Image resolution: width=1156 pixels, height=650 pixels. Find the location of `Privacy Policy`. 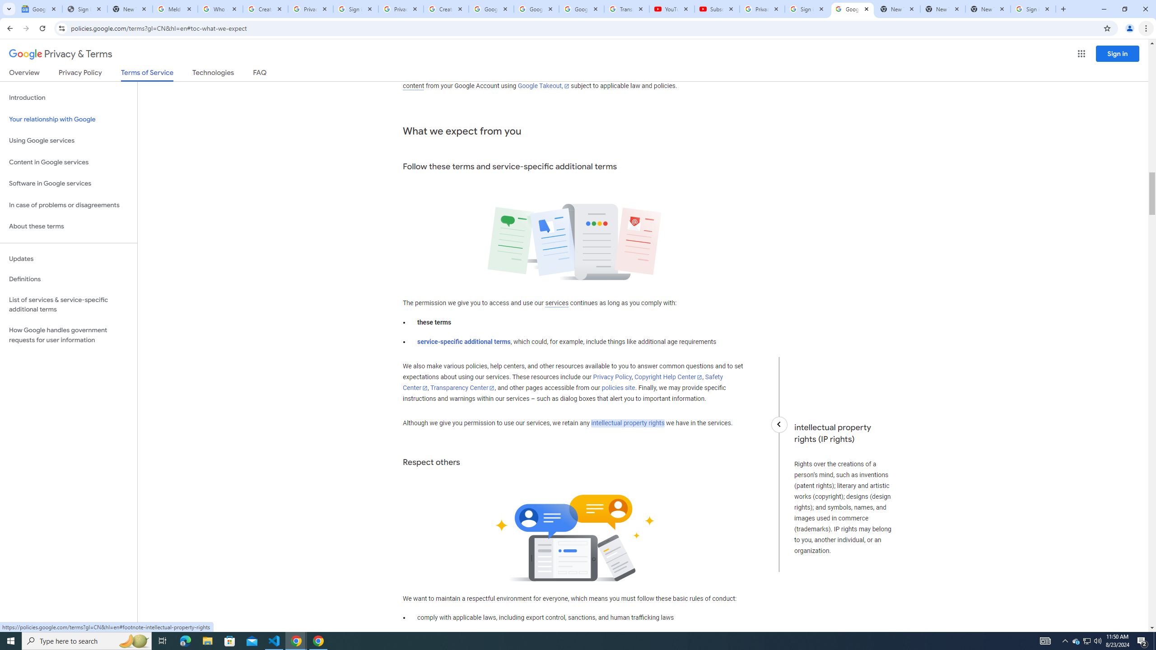

Privacy Policy is located at coordinates (612, 377).